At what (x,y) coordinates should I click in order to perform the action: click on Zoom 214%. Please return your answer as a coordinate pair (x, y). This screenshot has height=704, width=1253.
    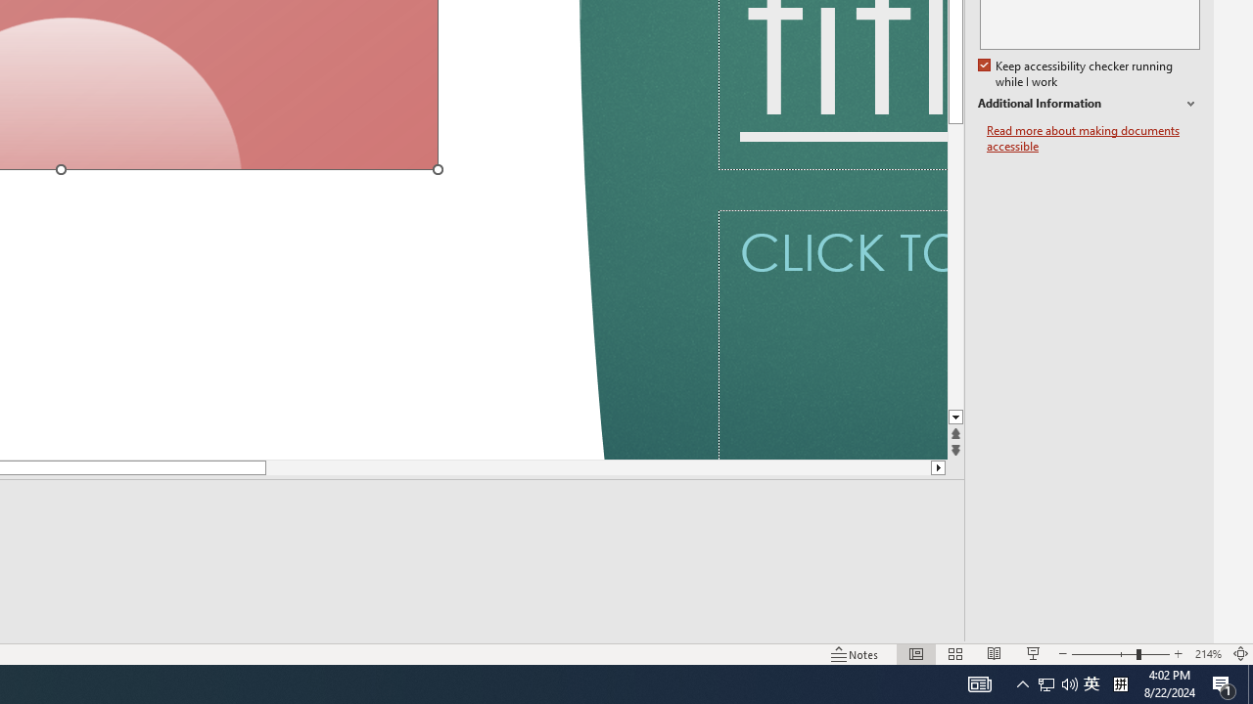
    Looking at the image, I should click on (1208, 653).